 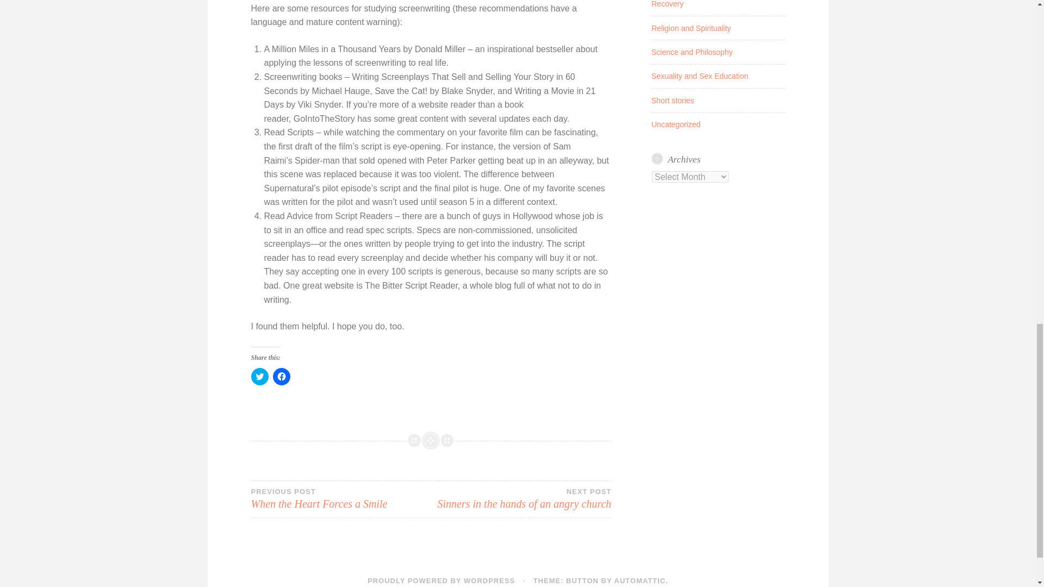 I want to click on Uncategorized, so click(x=692, y=52).